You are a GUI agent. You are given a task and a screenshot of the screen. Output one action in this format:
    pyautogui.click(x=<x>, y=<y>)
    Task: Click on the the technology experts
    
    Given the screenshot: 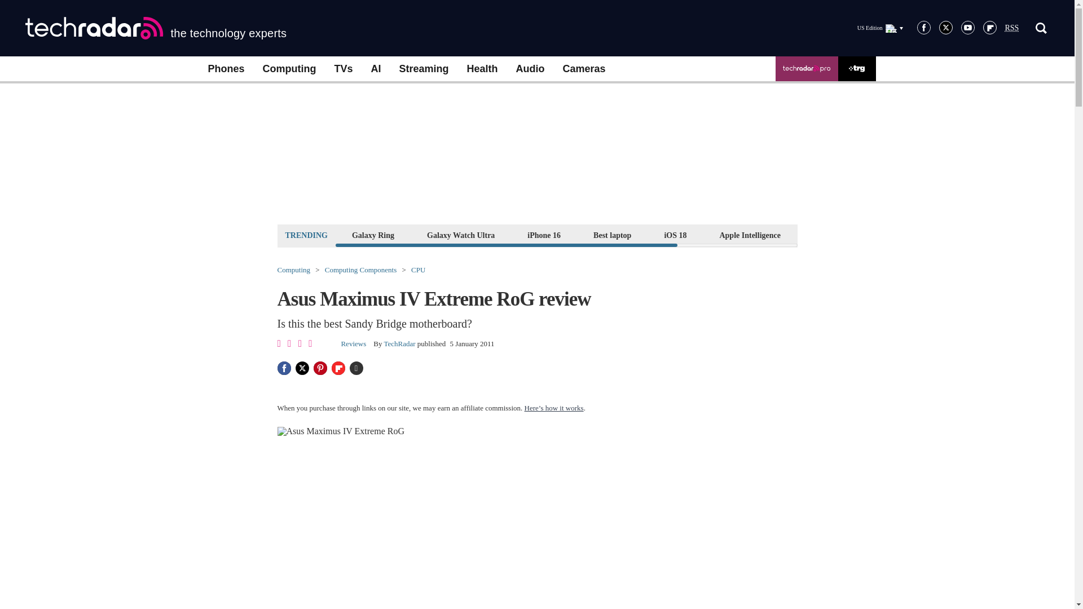 What is the action you would take?
    pyautogui.click(x=156, y=28)
    